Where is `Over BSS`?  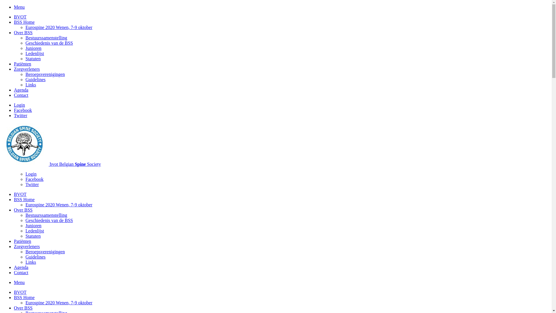 Over BSS is located at coordinates (23, 308).